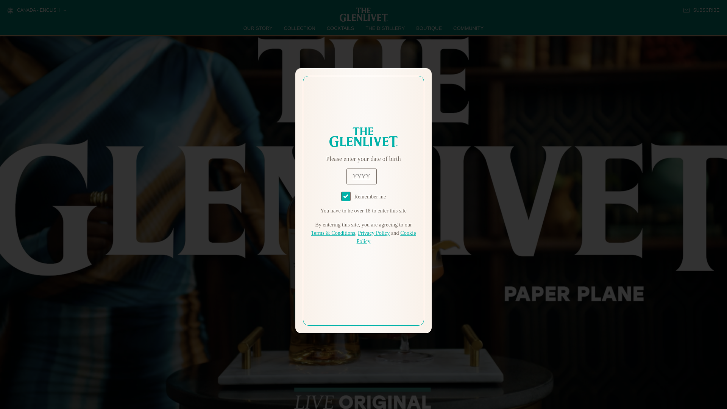  Describe the element at coordinates (361, 176) in the screenshot. I see `year` at that location.